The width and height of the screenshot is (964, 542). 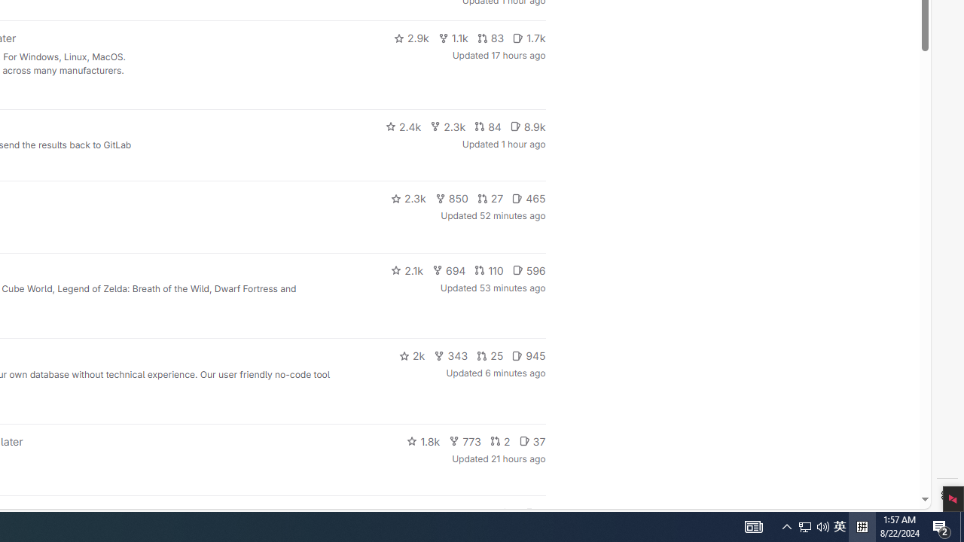 I want to click on 1.1k, so click(x=453, y=38).